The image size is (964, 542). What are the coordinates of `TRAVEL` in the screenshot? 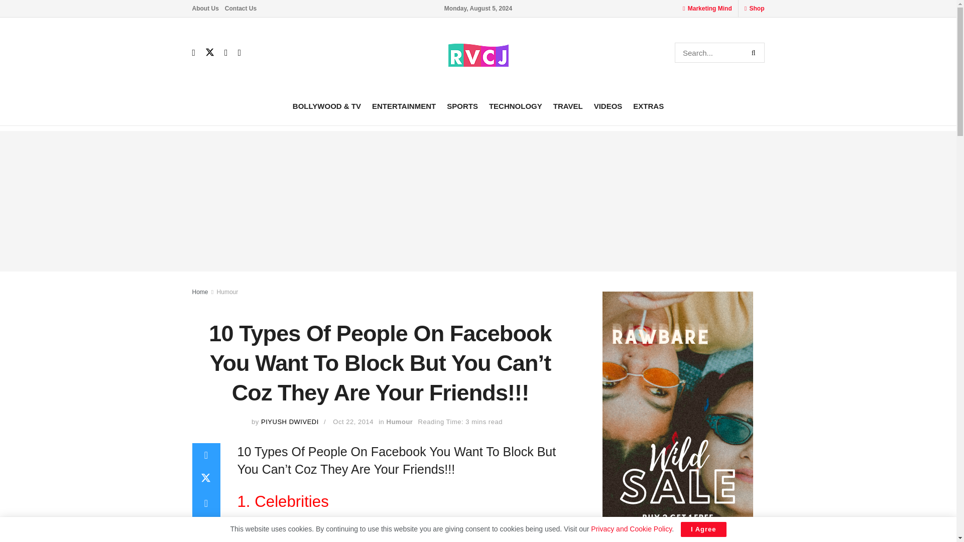 It's located at (568, 105).